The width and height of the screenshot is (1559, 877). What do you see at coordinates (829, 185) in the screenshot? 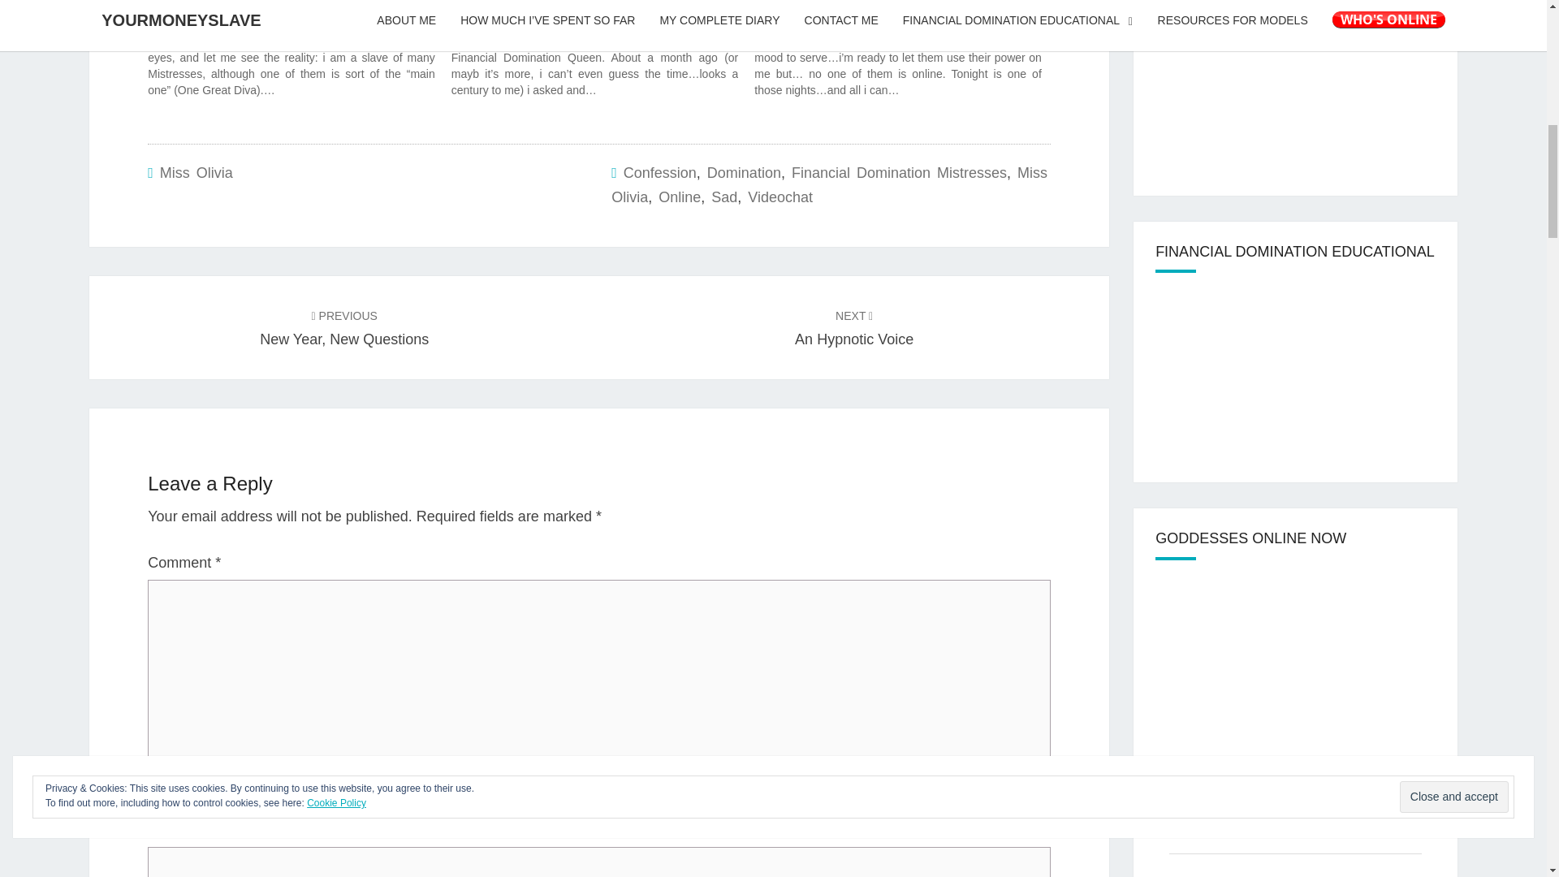
I see `Miss Olivia` at bounding box center [829, 185].